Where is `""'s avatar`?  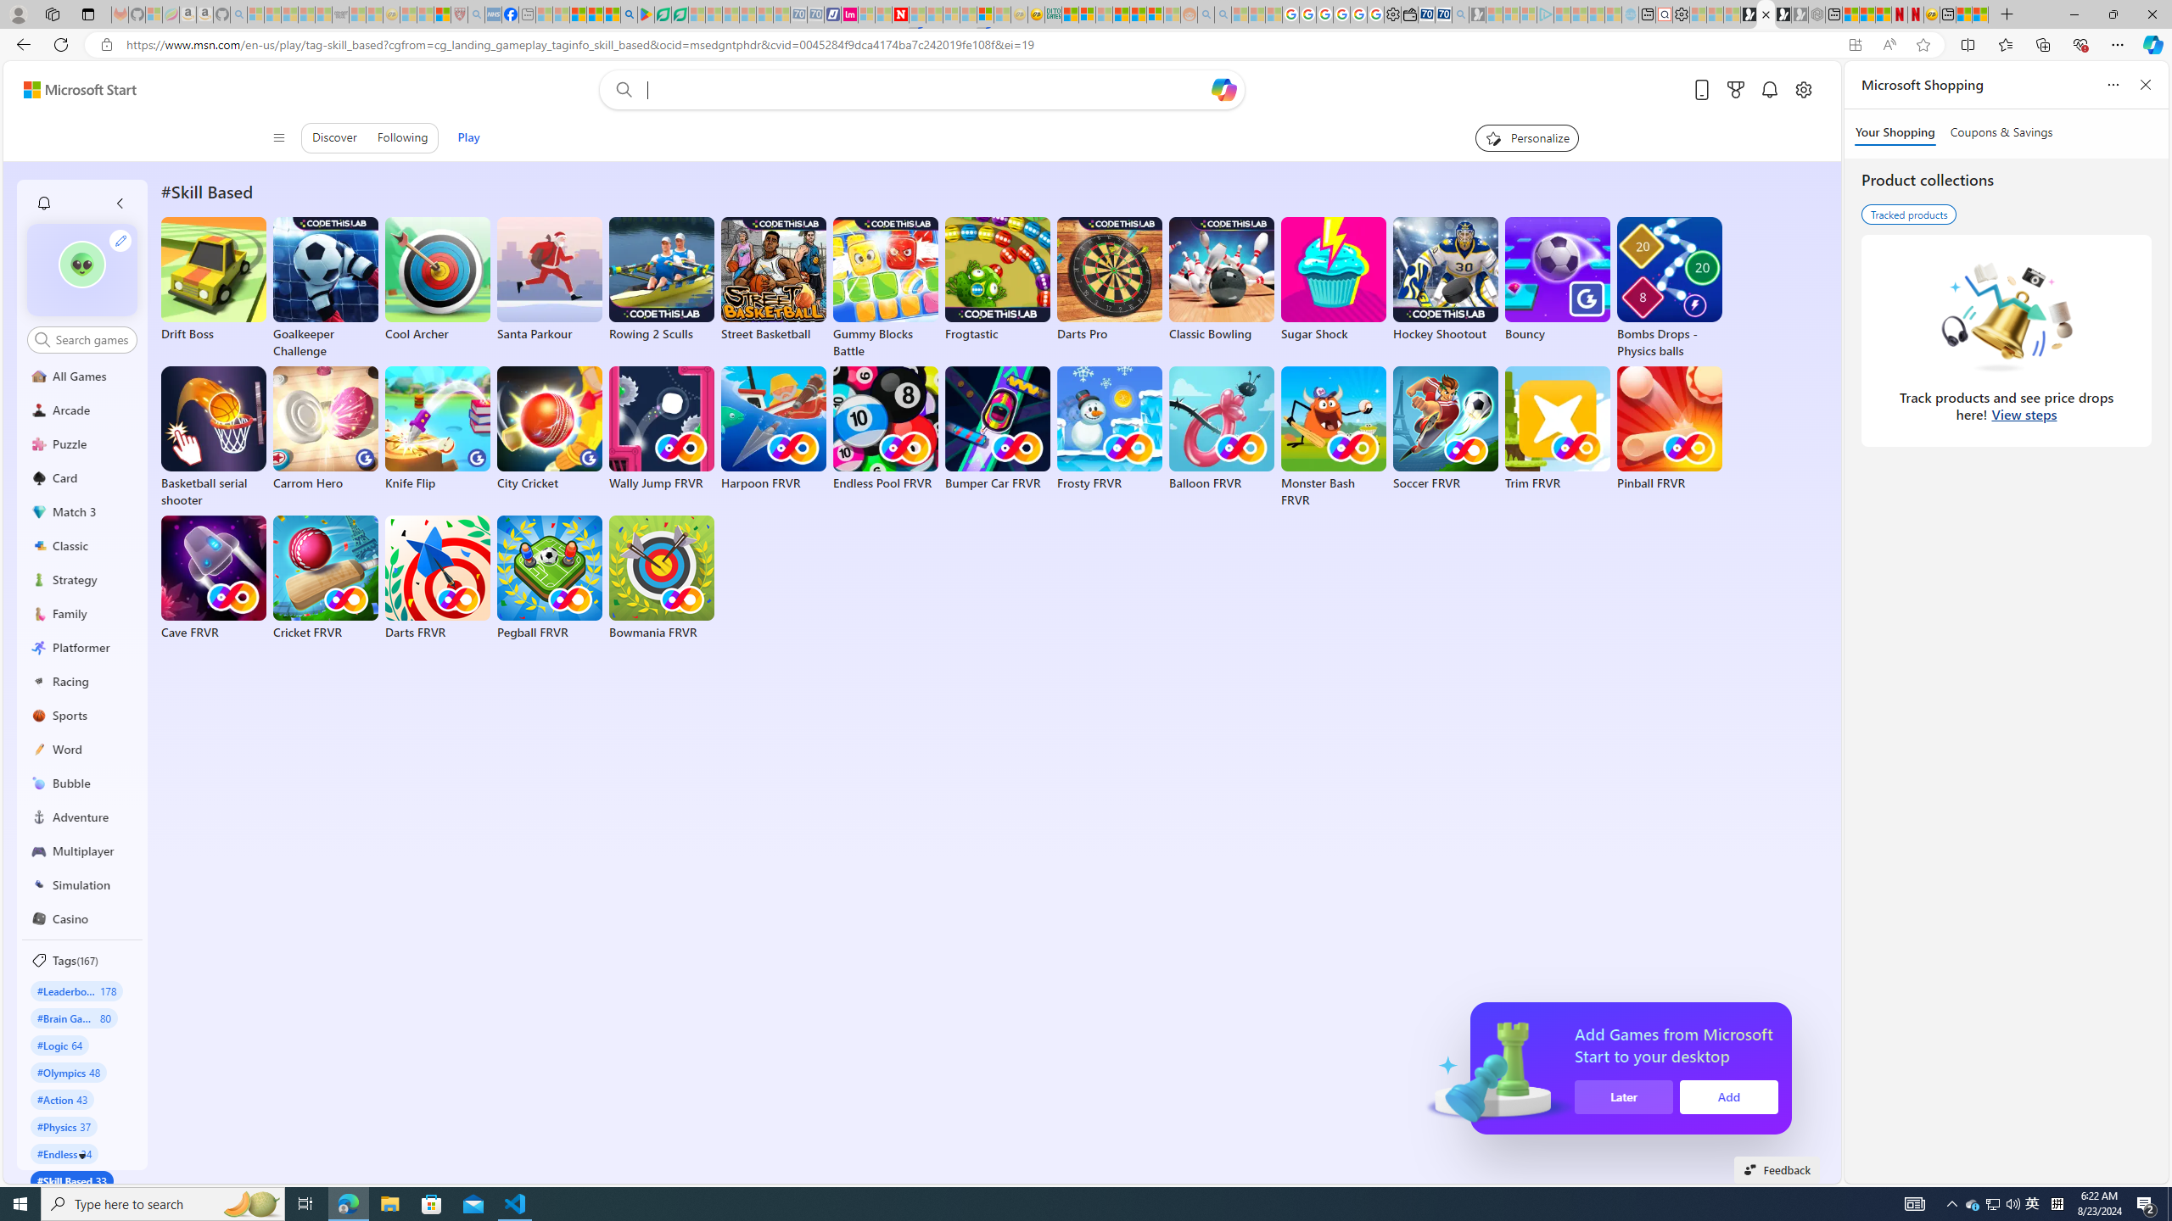
""'s avatar is located at coordinates (81, 265).